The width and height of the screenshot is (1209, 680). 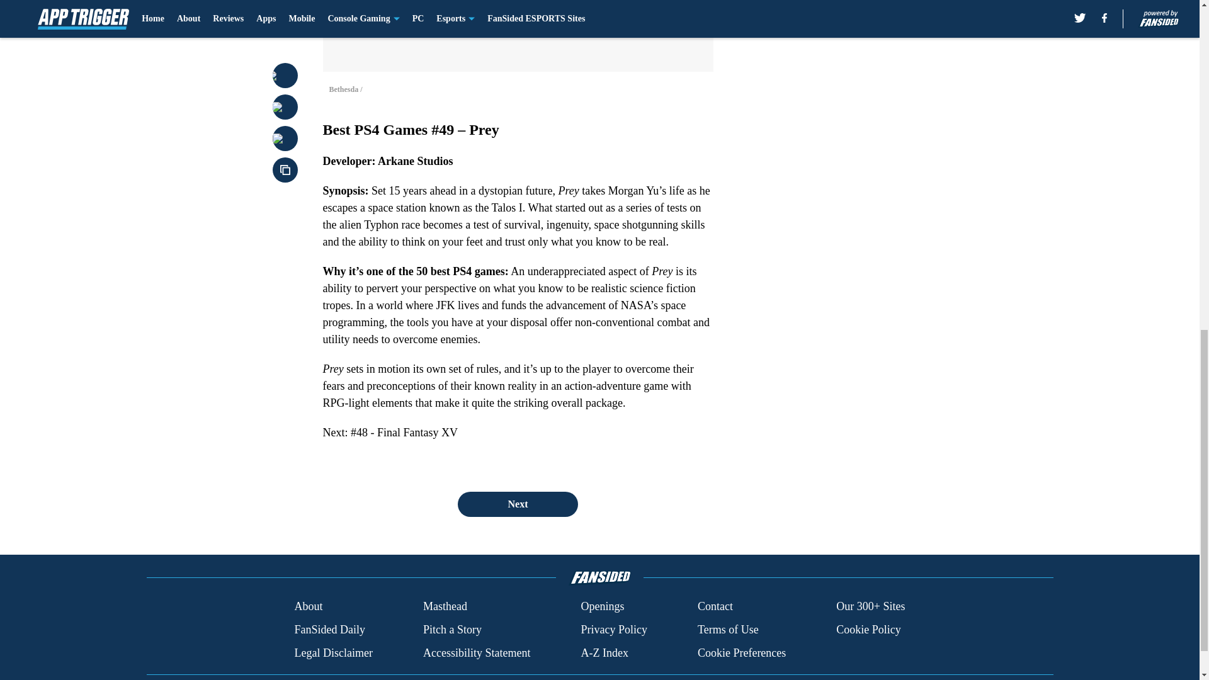 I want to click on Privacy Policy, so click(x=613, y=630).